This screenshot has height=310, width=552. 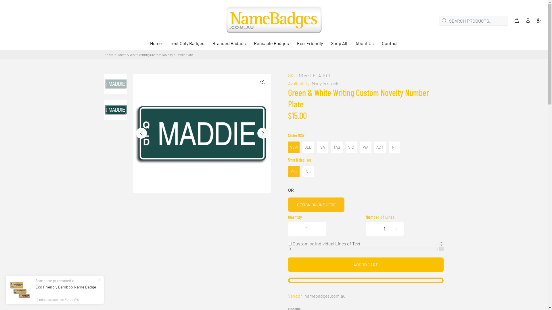 What do you see at coordinates (388, 44) in the screenshot?
I see `Contact` at bounding box center [388, 44].